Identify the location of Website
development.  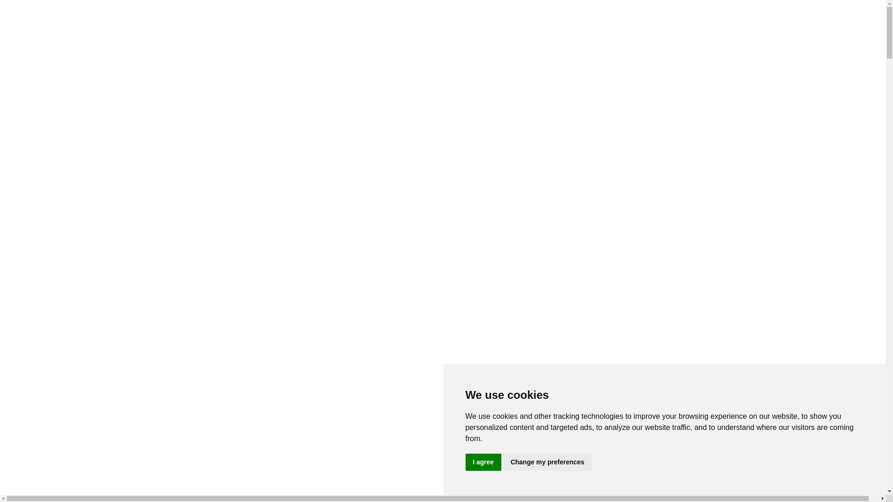
(42, 491).